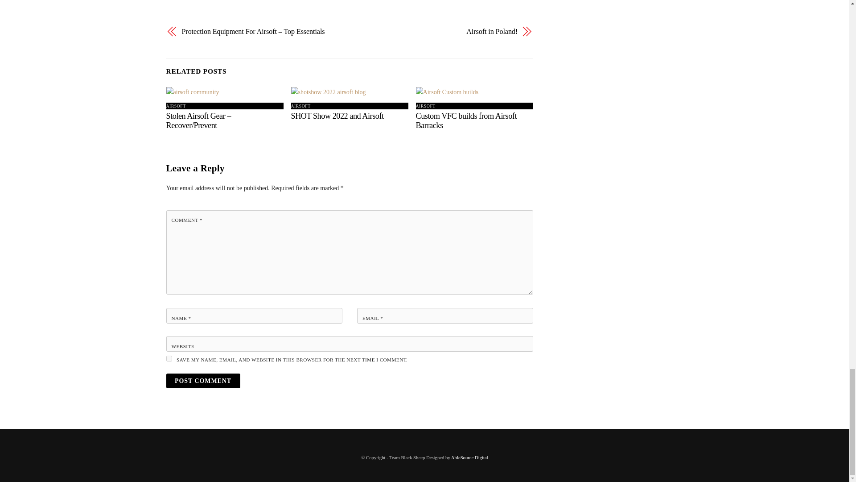 The height and width of the screenshot is (482, 856). Describe the element at coordinates (202, 381) in the screenshot. I see `Post Comment` at that location.